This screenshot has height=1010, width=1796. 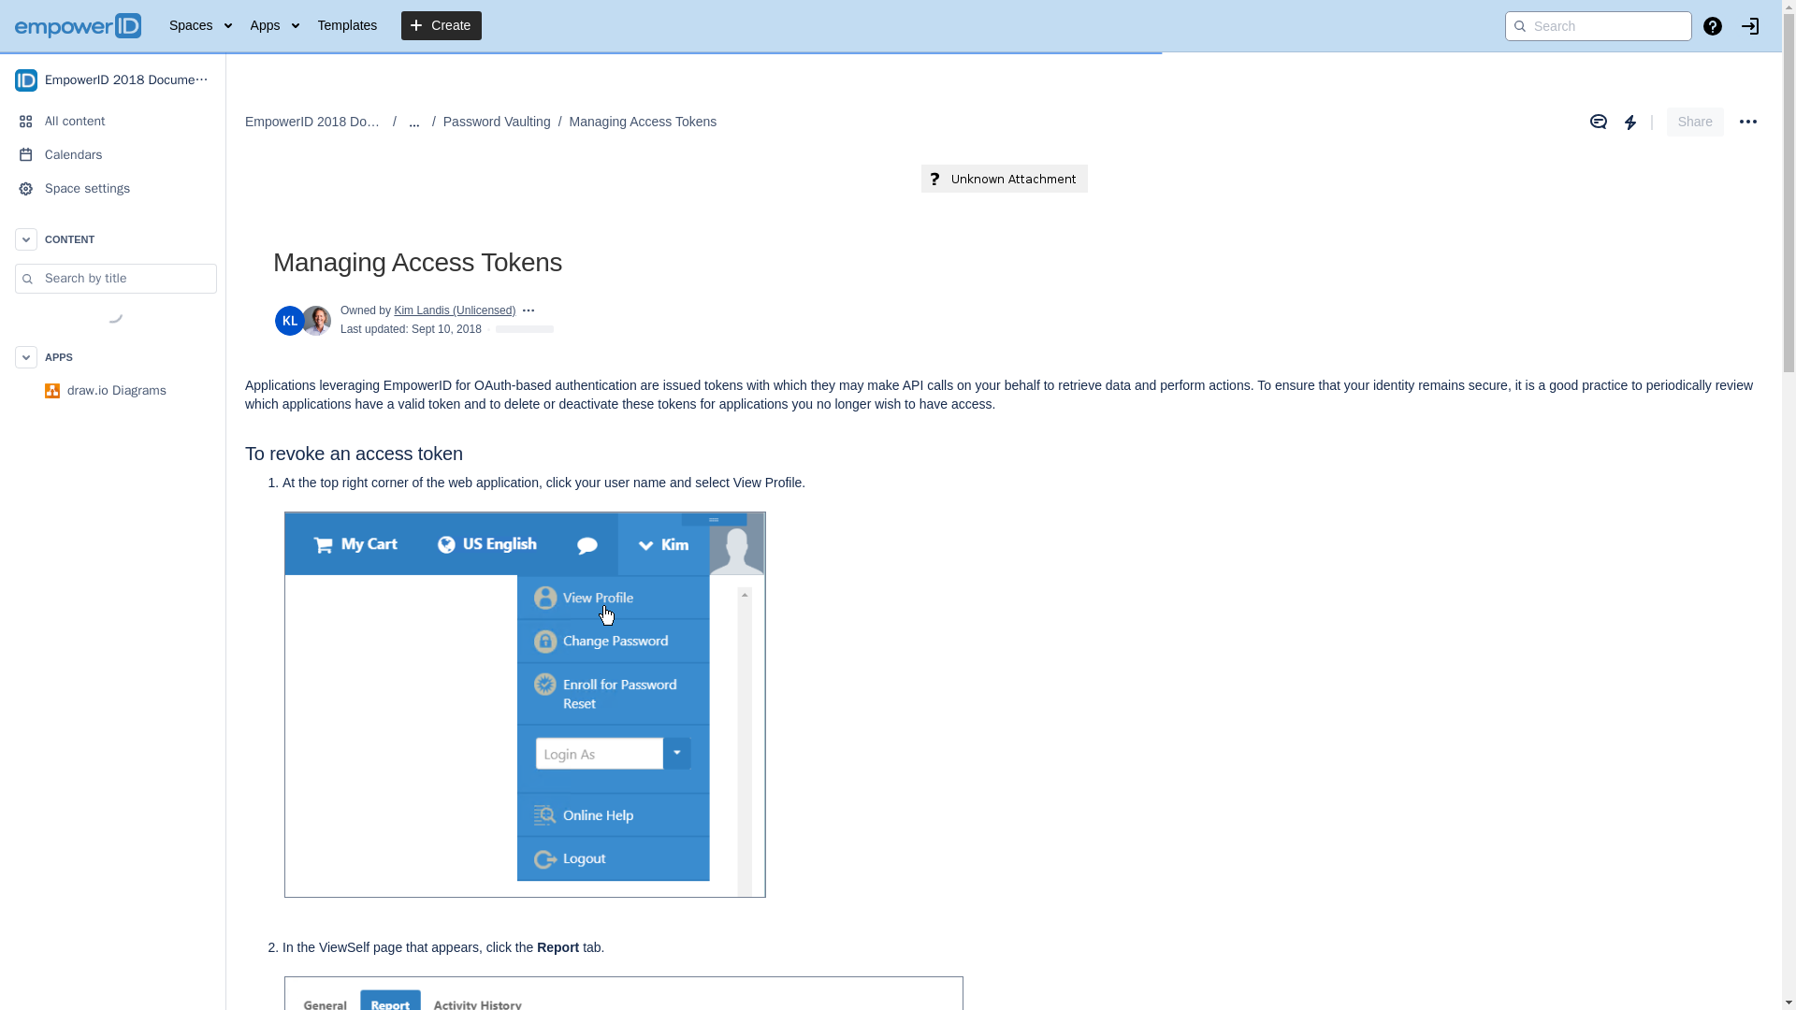 I want to click on Space settings, so click(x=112, y=189).